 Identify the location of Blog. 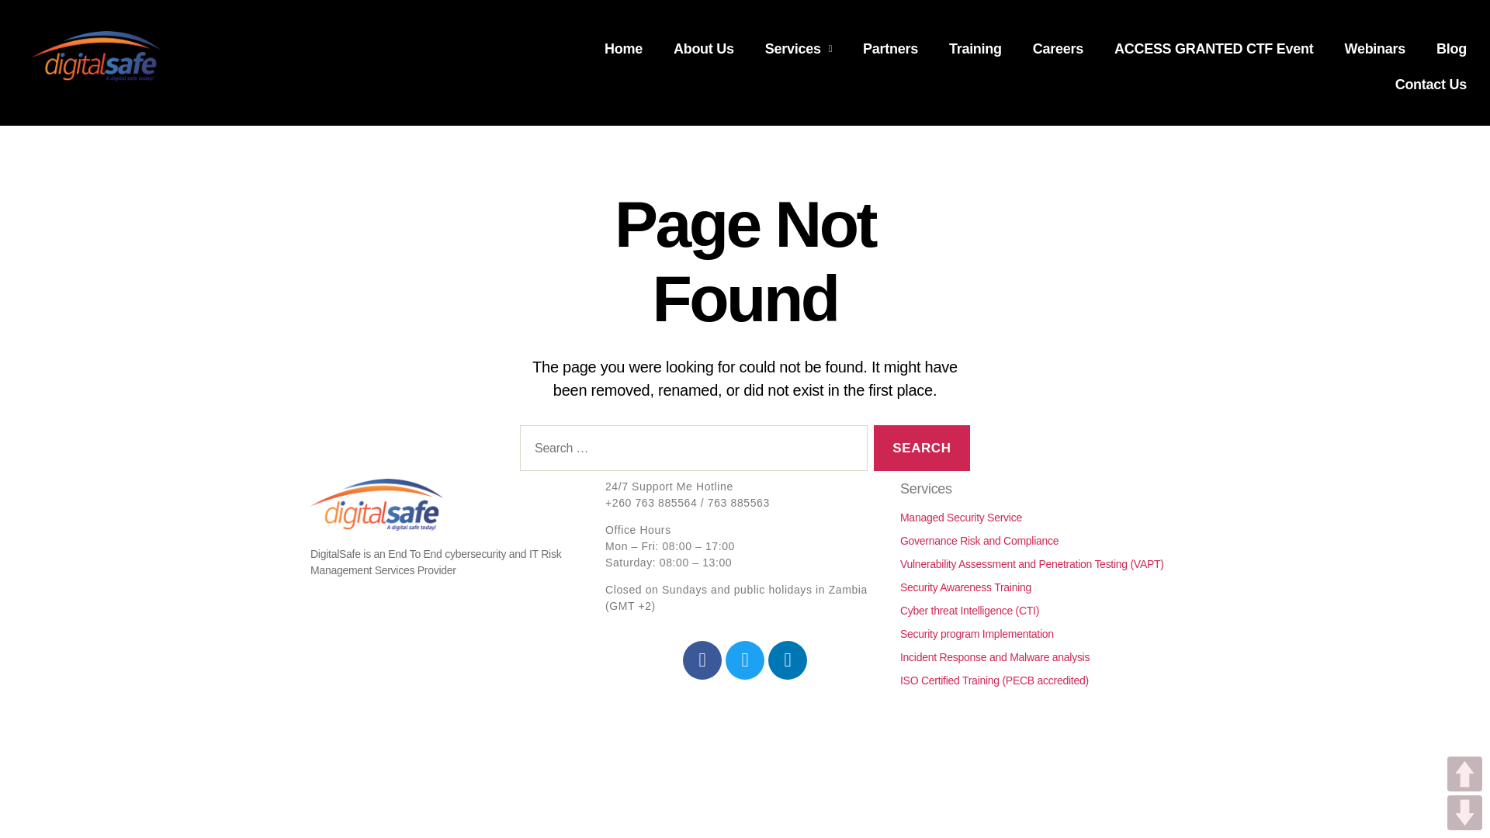
(1451, 48).